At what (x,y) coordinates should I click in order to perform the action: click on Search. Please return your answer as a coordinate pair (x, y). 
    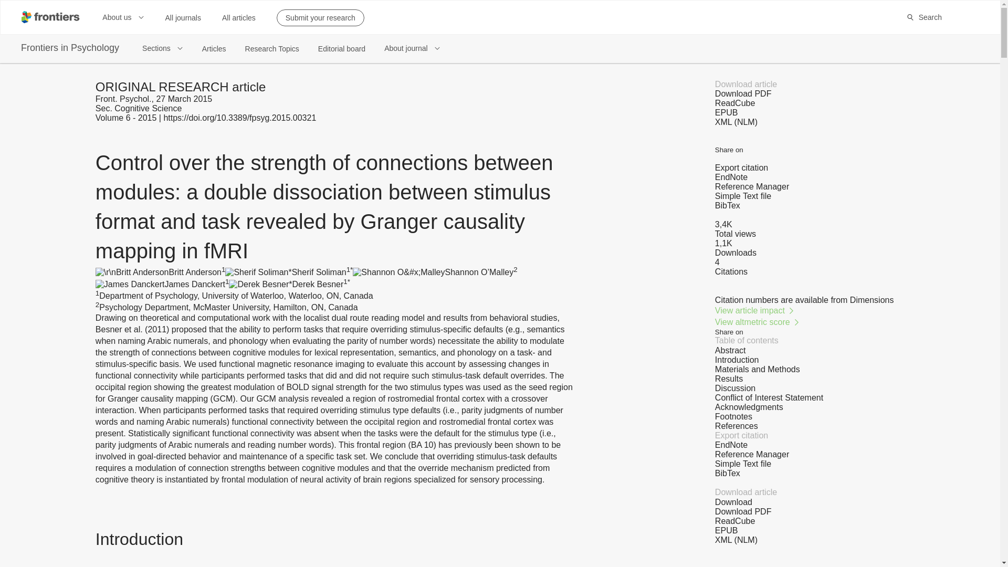
    Looking at the image, I should click on (924, 17).